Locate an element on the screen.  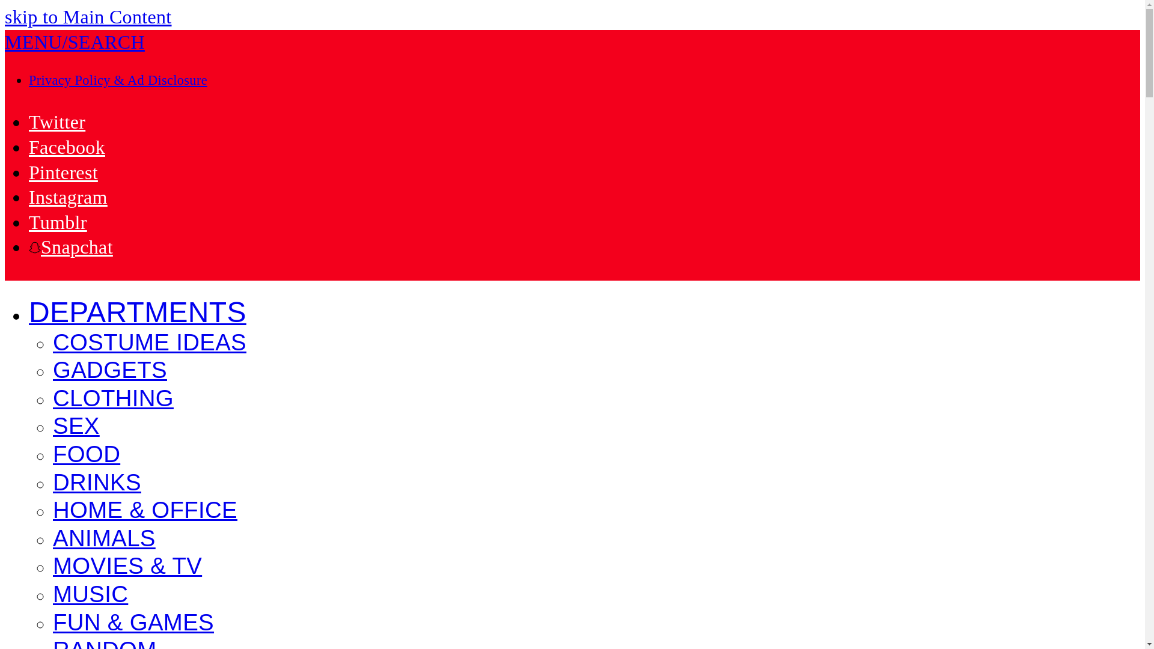
RANDOM is located at coordinates (105, 644).